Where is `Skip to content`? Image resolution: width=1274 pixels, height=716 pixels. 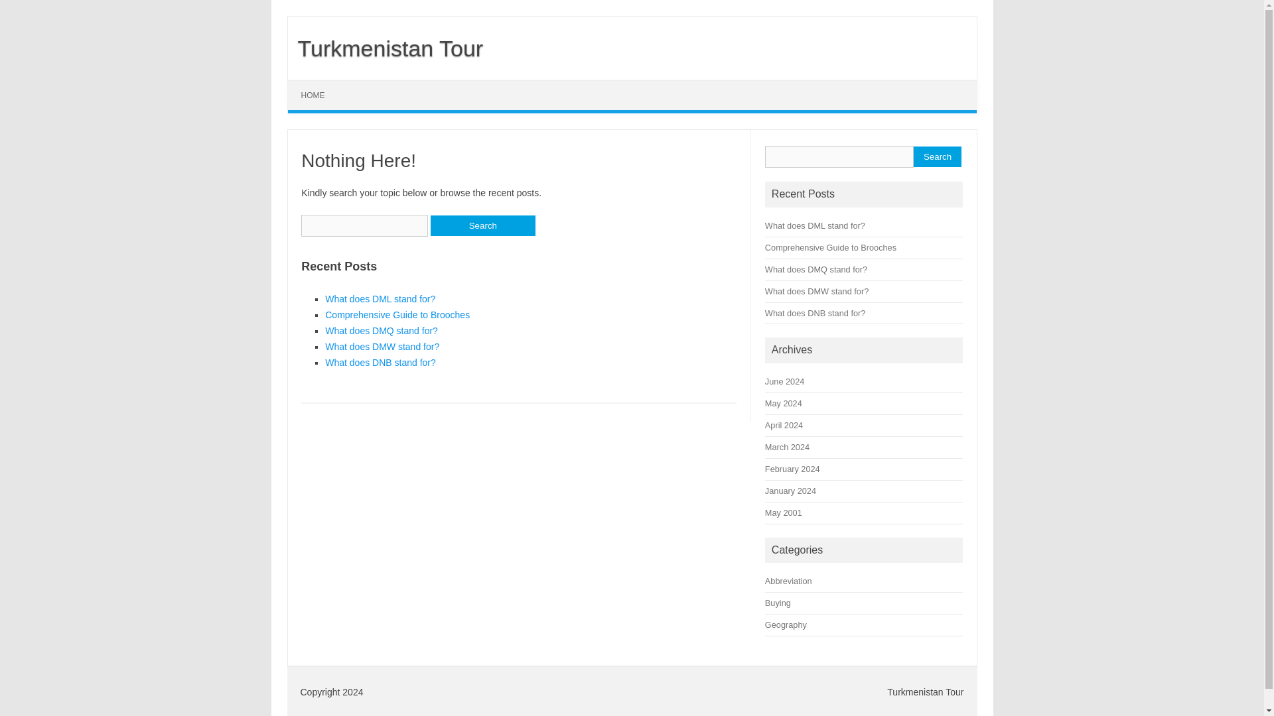 Skip to content is located at coordinates (318, 85).